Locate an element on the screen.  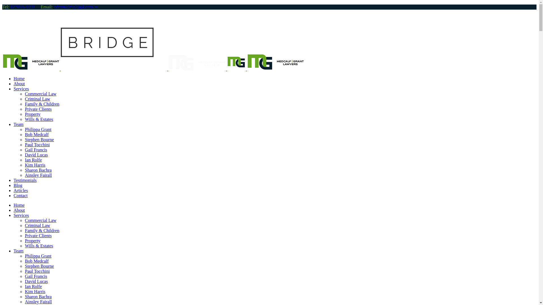
Ainsley Fairall is located at coordinates (38, 302).